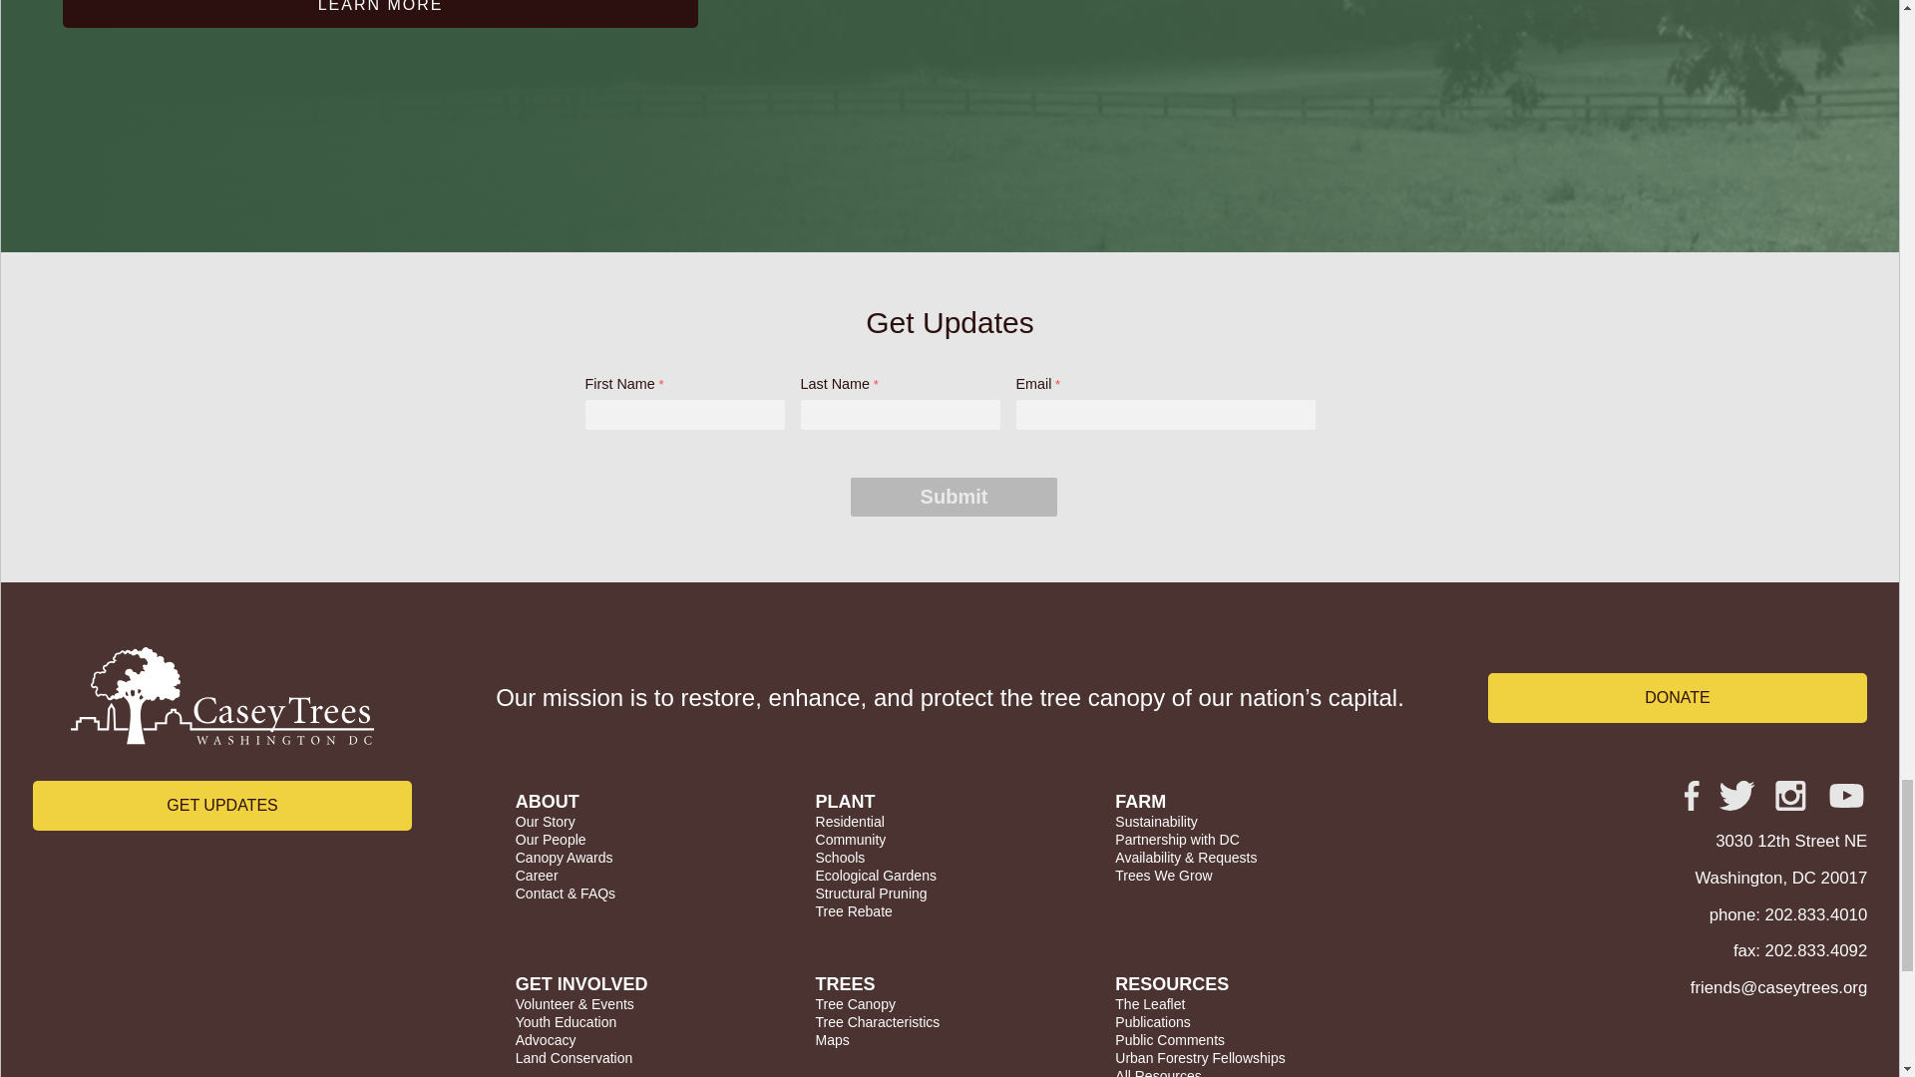 The width and height of the screenshot is (1915, 1077). I want to click on Submit, so click(954, 497).